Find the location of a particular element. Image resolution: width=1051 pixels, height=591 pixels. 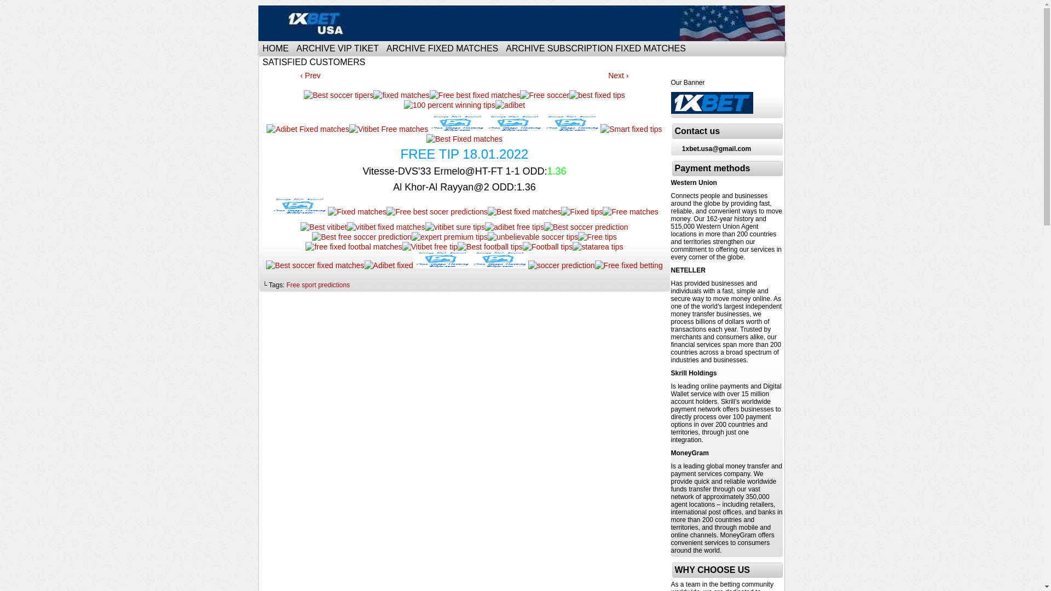

Fixed matches free is located at coordinates (571, 124).